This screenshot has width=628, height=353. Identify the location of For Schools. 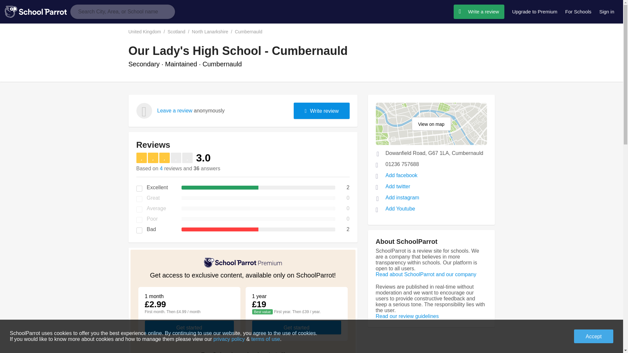
(578, 12).